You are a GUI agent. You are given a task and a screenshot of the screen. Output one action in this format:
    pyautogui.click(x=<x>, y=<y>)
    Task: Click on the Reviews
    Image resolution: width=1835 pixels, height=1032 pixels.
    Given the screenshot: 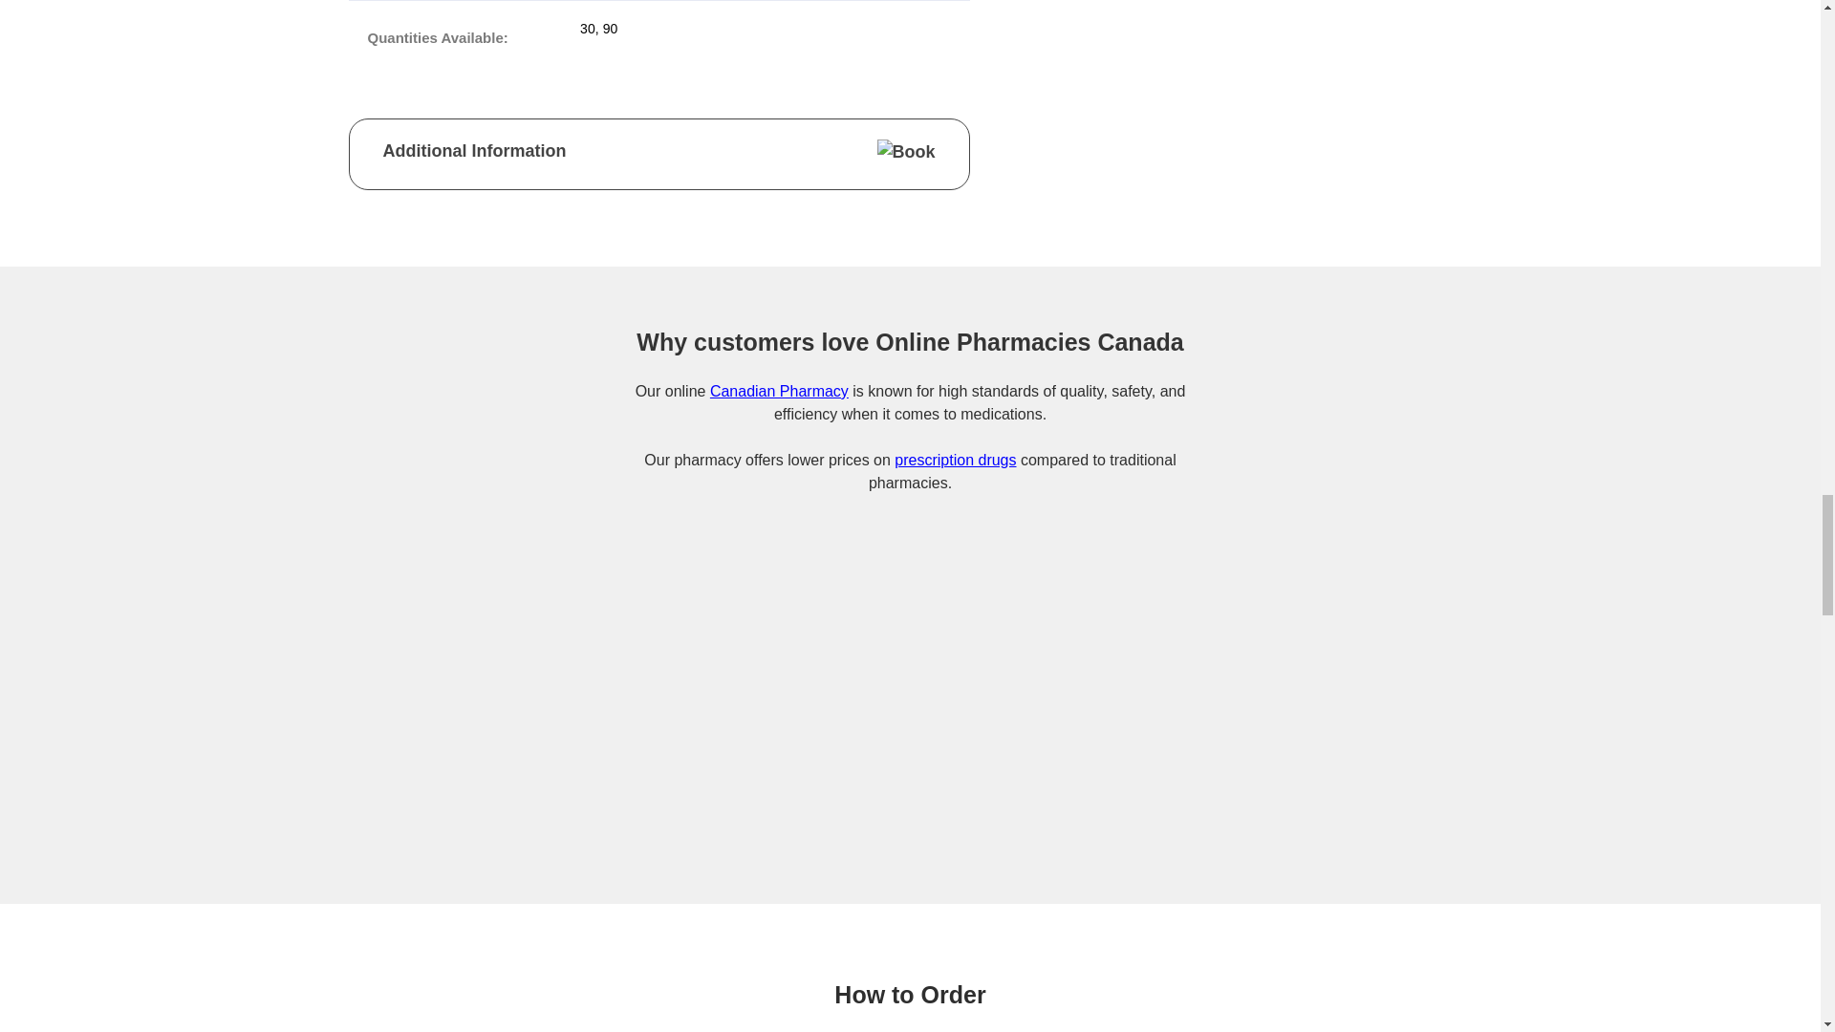 What is the action you would take?
    pyautogui.click(x=1497, y=749)
    